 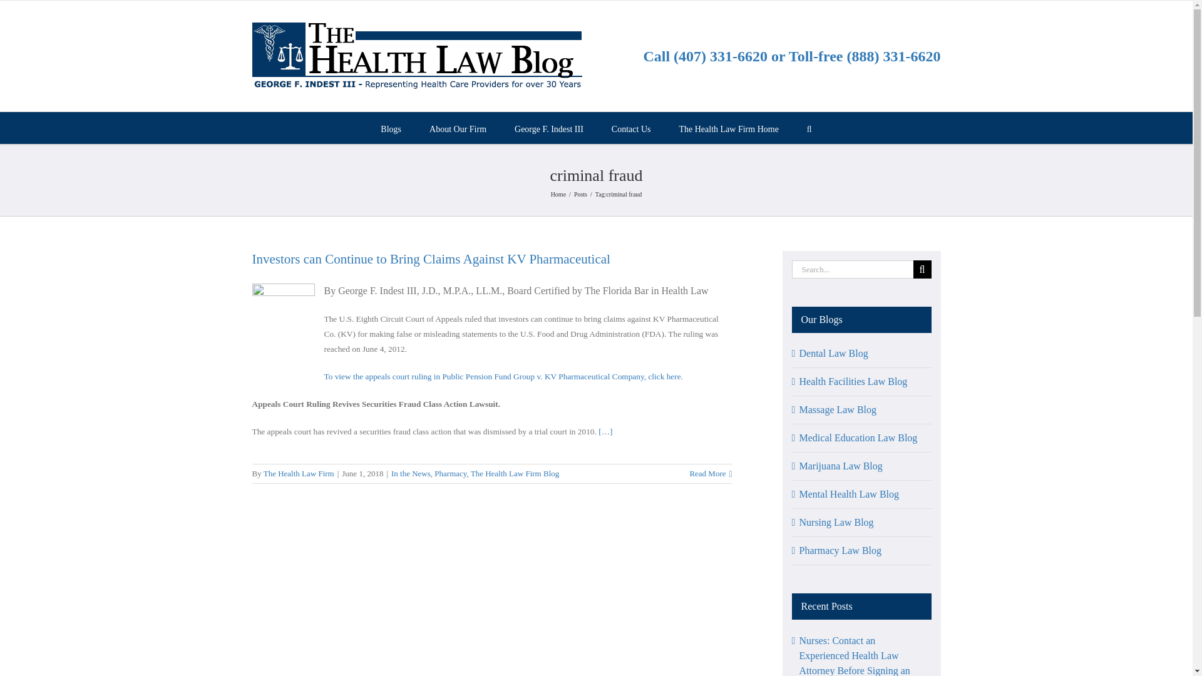 What do you see at coordinates (298, 473) in the screenshot?
I see `The Health Law Firm` at bounding box center [298, 473].